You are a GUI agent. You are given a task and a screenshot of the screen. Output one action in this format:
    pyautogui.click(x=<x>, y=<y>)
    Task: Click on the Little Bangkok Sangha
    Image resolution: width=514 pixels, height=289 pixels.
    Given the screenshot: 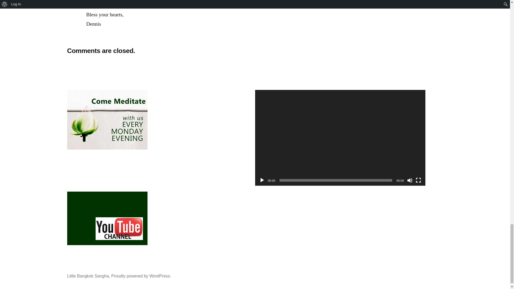 What is the action you would take?
    pyautogui.click(x=88, y=276)
    